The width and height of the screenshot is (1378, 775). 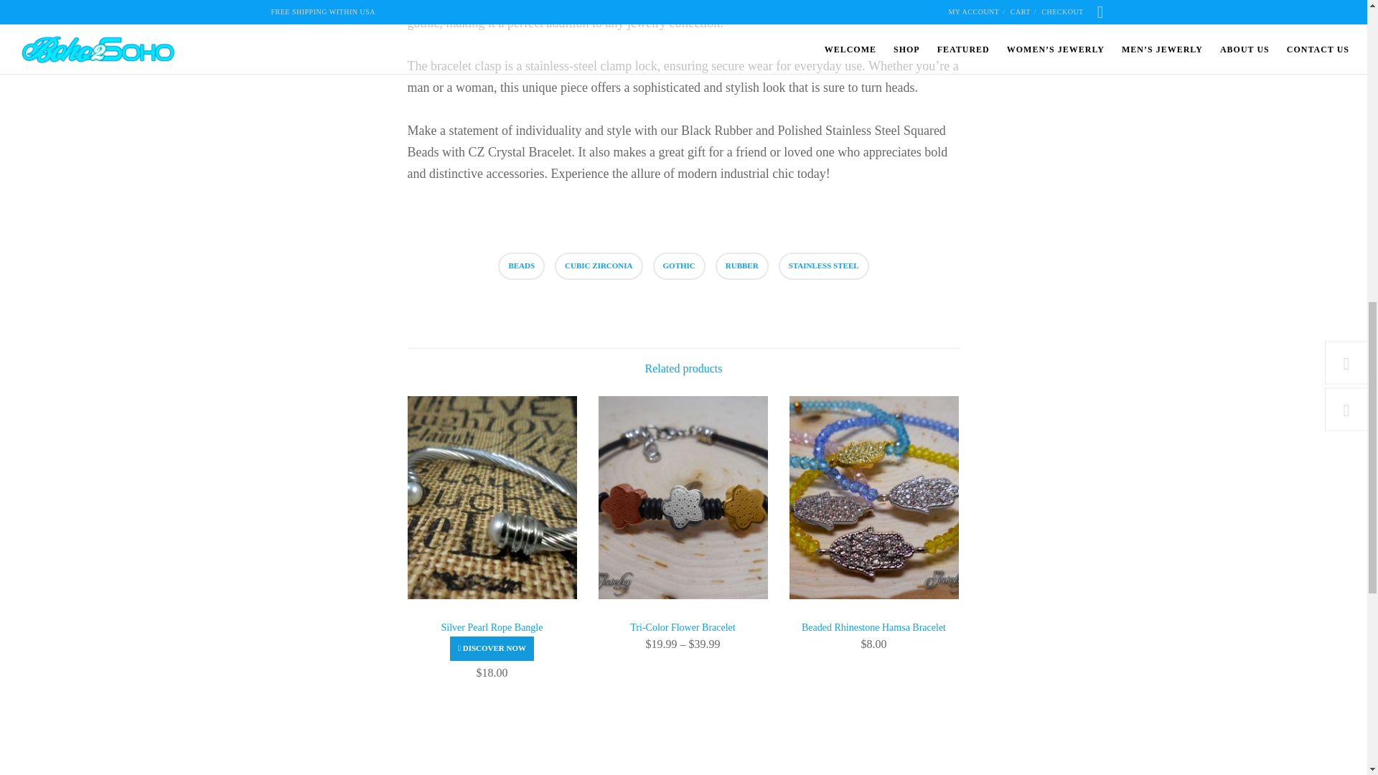 I want to click on Quick View, so click(x=492, y=648).